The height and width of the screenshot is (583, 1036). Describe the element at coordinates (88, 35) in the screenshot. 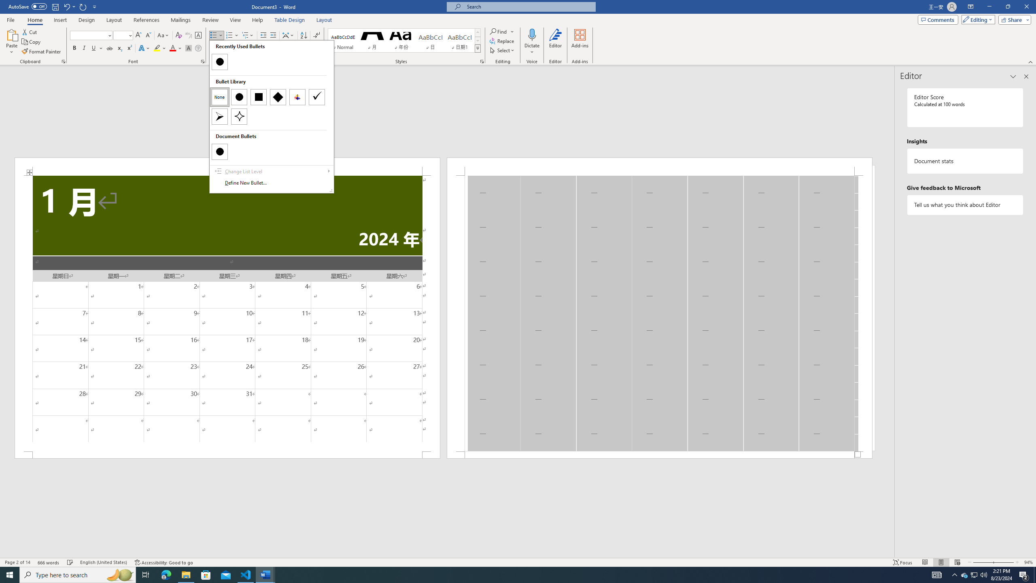

I see `Font` at that location.